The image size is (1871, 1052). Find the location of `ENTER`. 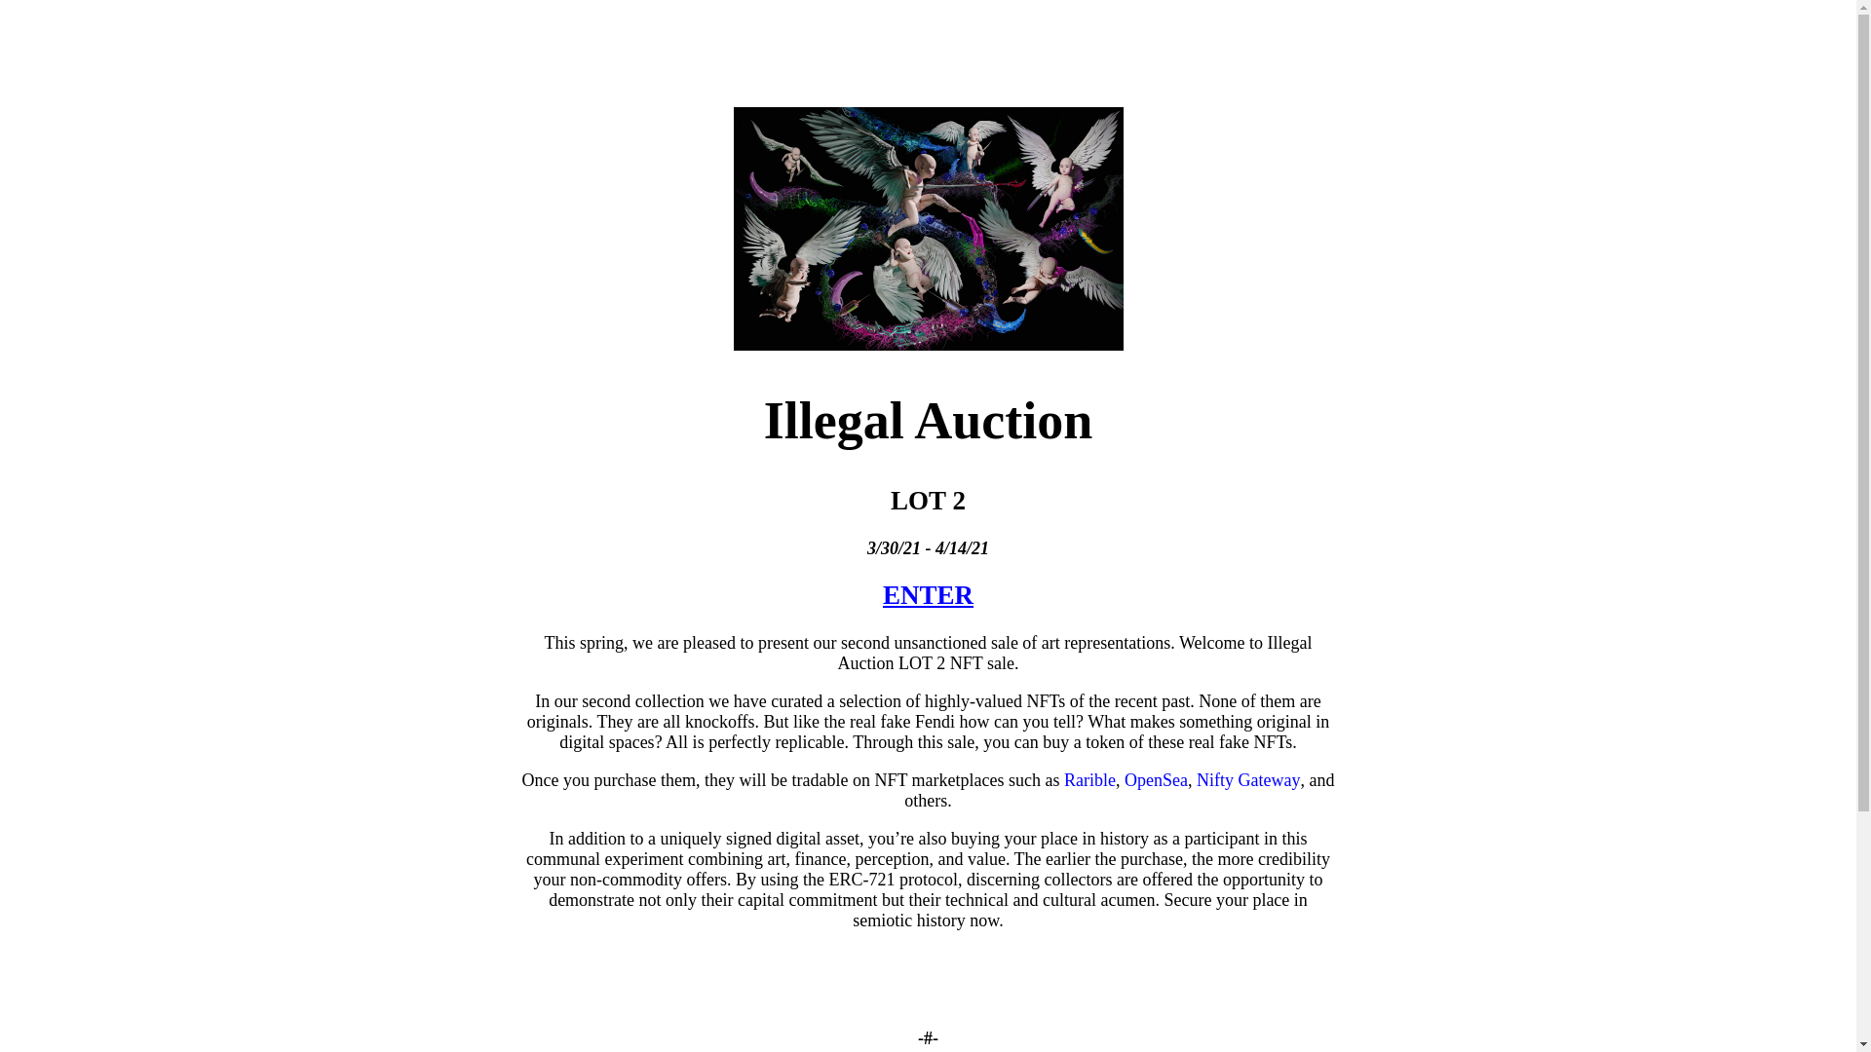

ENTER is located at coordinates (928, 595).